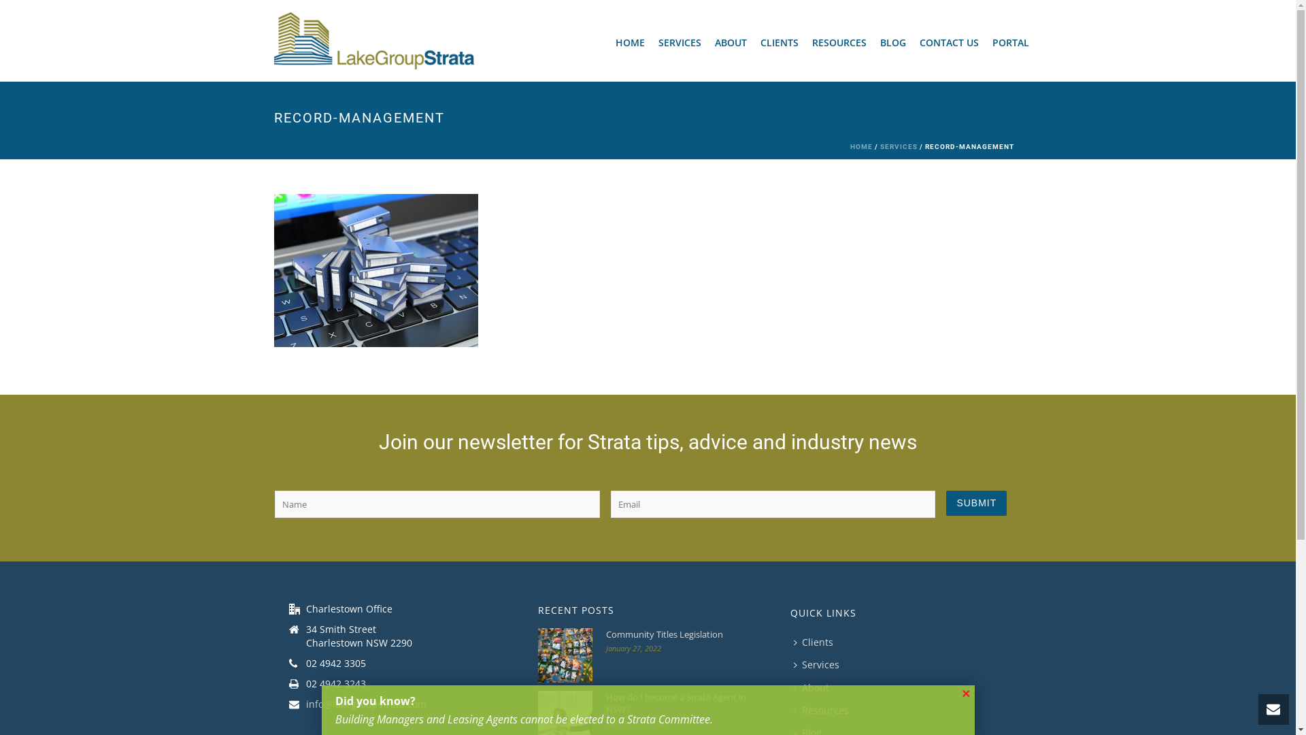  I want to click on How do I become a Strata Agent in NSW?, so click(679, 703).